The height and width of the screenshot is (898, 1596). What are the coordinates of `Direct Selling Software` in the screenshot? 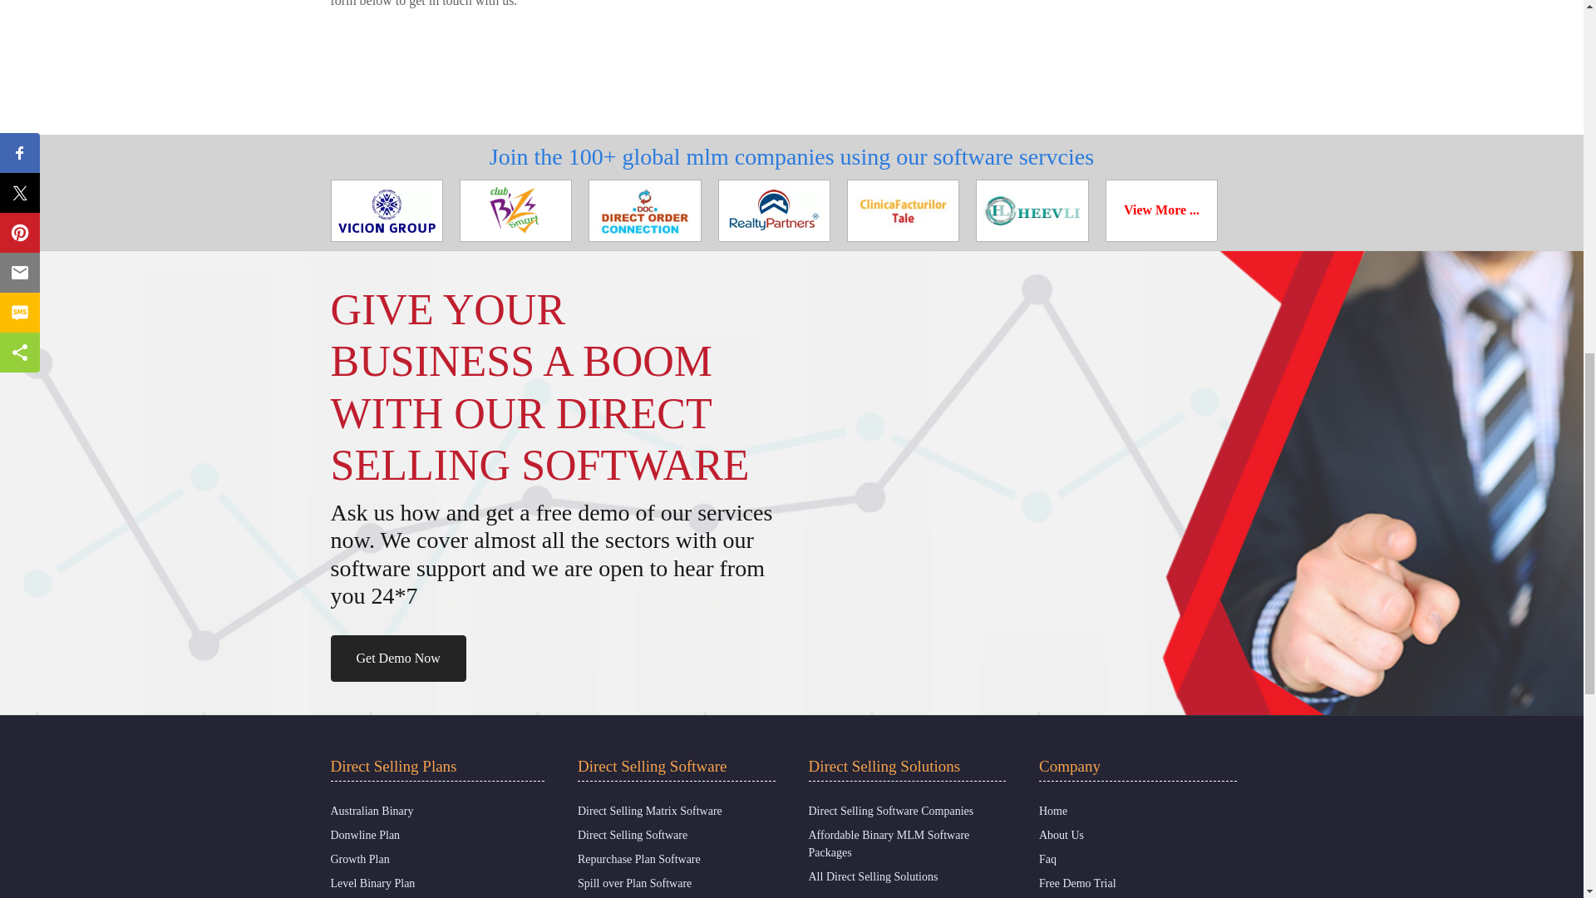 It's located at (633, 835).